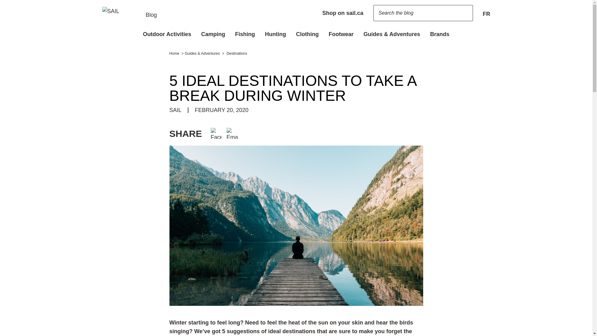 Image resolution: width=597 pixels, height=336 pixels. What do you see at coordinates (129, 13) in the screenshot?
I see `Blog` at bounding box center [129, 13].